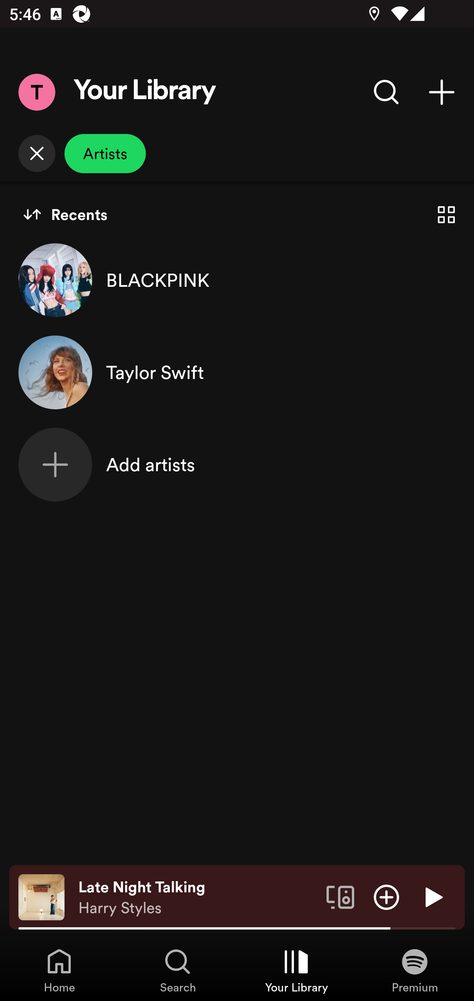 The image size is (474, 1001). Describe the element at coordinates (59, 970) in the screenshot. I see `Home, Tab 1 of 4 Home Home` at that location.